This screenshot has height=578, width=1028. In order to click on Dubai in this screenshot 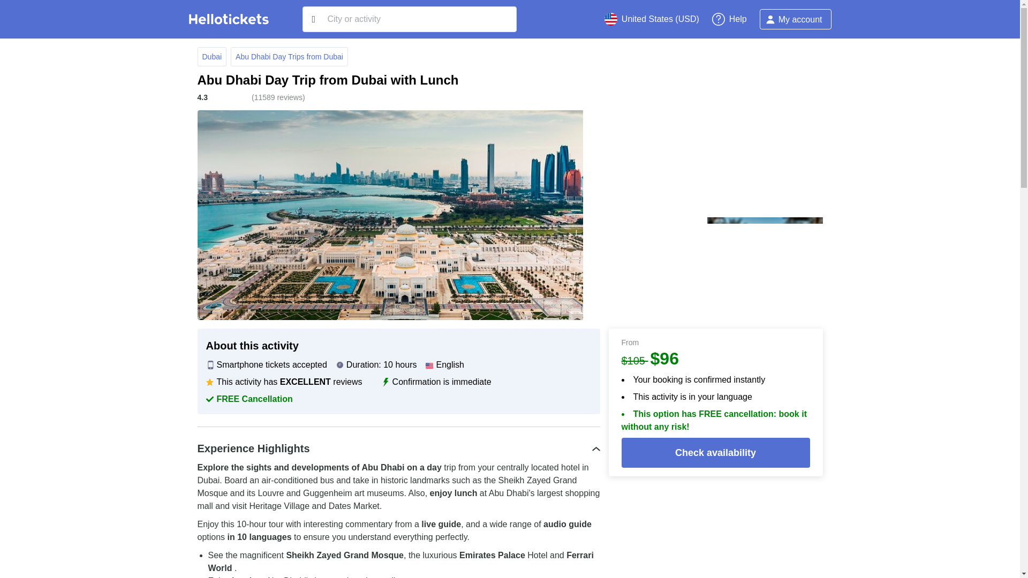, I will do `click(212, 57)`.